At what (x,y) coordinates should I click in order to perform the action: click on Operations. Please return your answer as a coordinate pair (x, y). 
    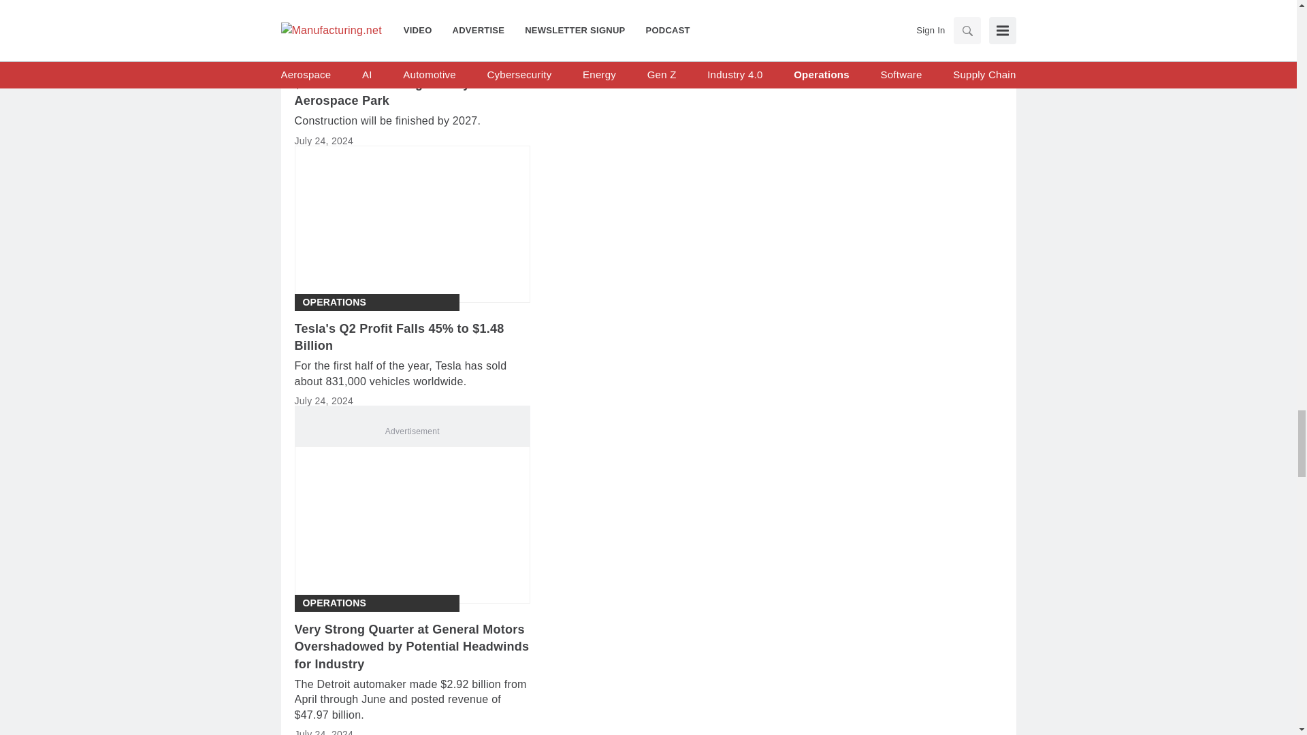
    Looking at the image, I should click on (334, 40).